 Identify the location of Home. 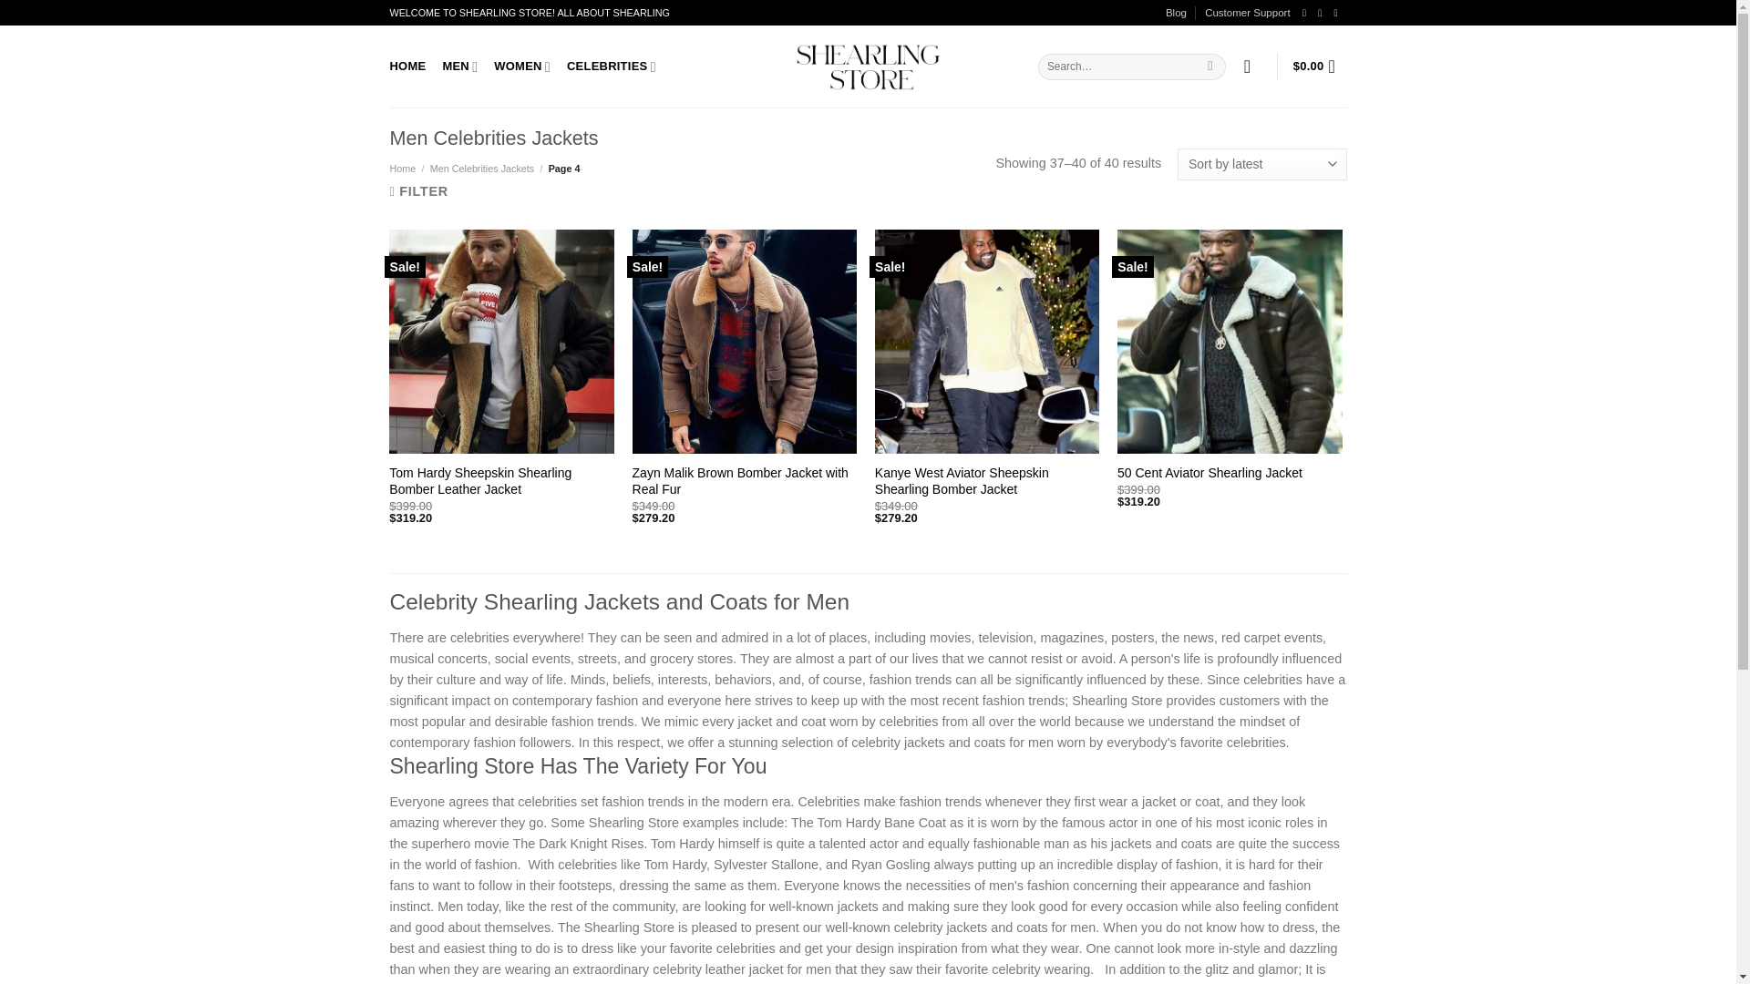
(403, 169).